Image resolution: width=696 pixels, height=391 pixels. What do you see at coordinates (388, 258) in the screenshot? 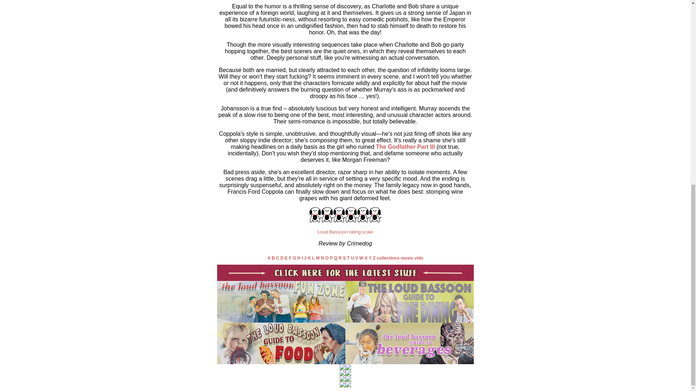
I see `collections` at bounding box center [388, 258].